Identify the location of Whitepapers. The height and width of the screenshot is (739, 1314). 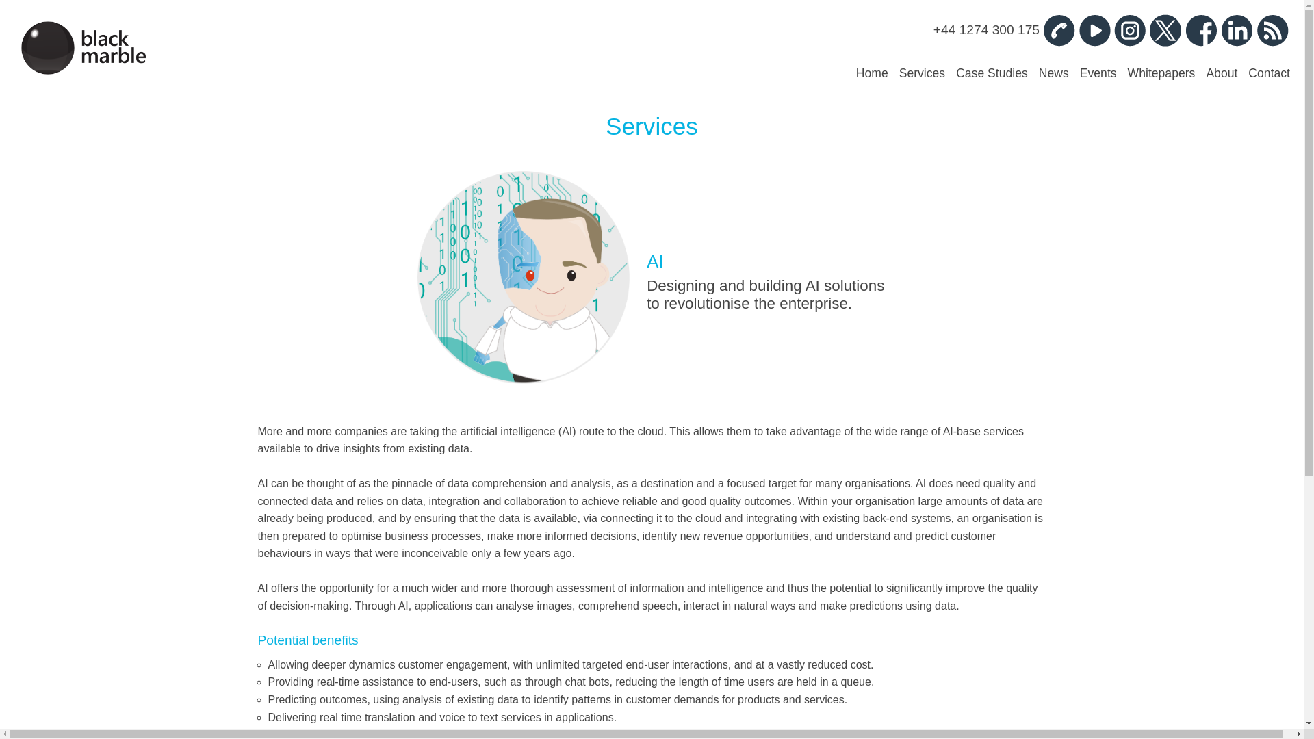
(1161, 74).